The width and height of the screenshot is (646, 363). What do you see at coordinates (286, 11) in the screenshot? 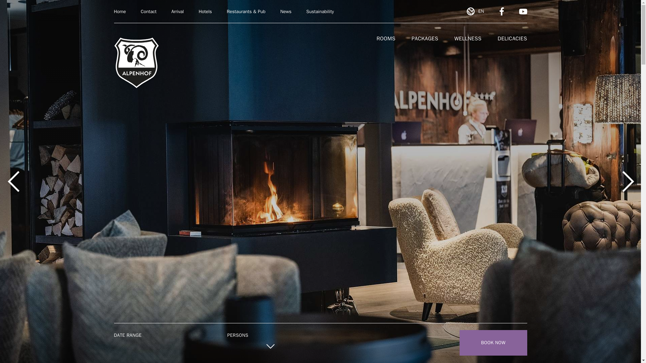
I see `News` at bounding box center [286, 11].